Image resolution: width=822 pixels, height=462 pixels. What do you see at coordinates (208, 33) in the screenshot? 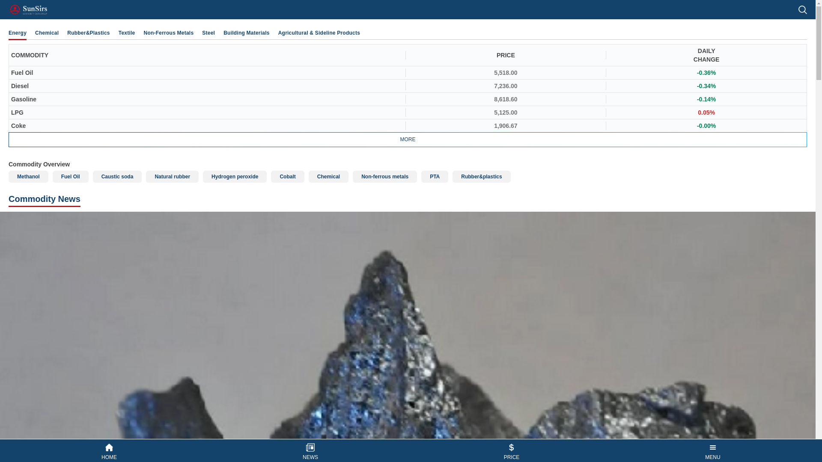
I see `Steel` at bounding box center [208, 33].